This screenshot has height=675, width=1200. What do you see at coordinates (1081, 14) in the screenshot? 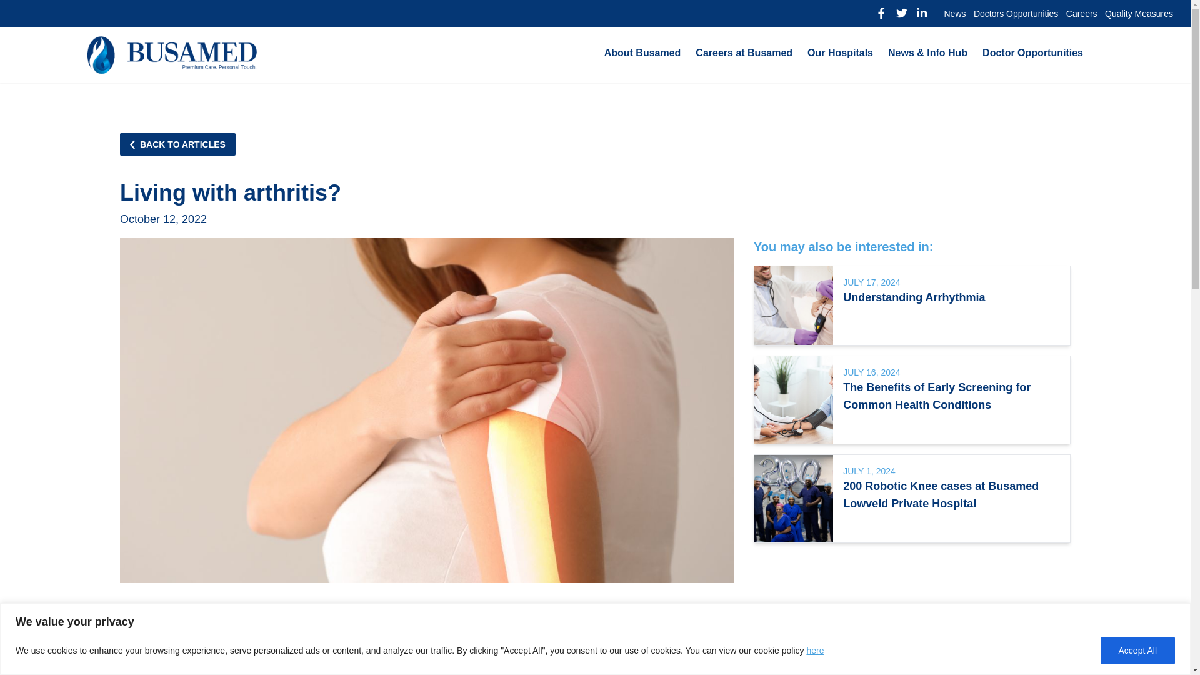
I see `Careers` at bounding box center [1081, 14].